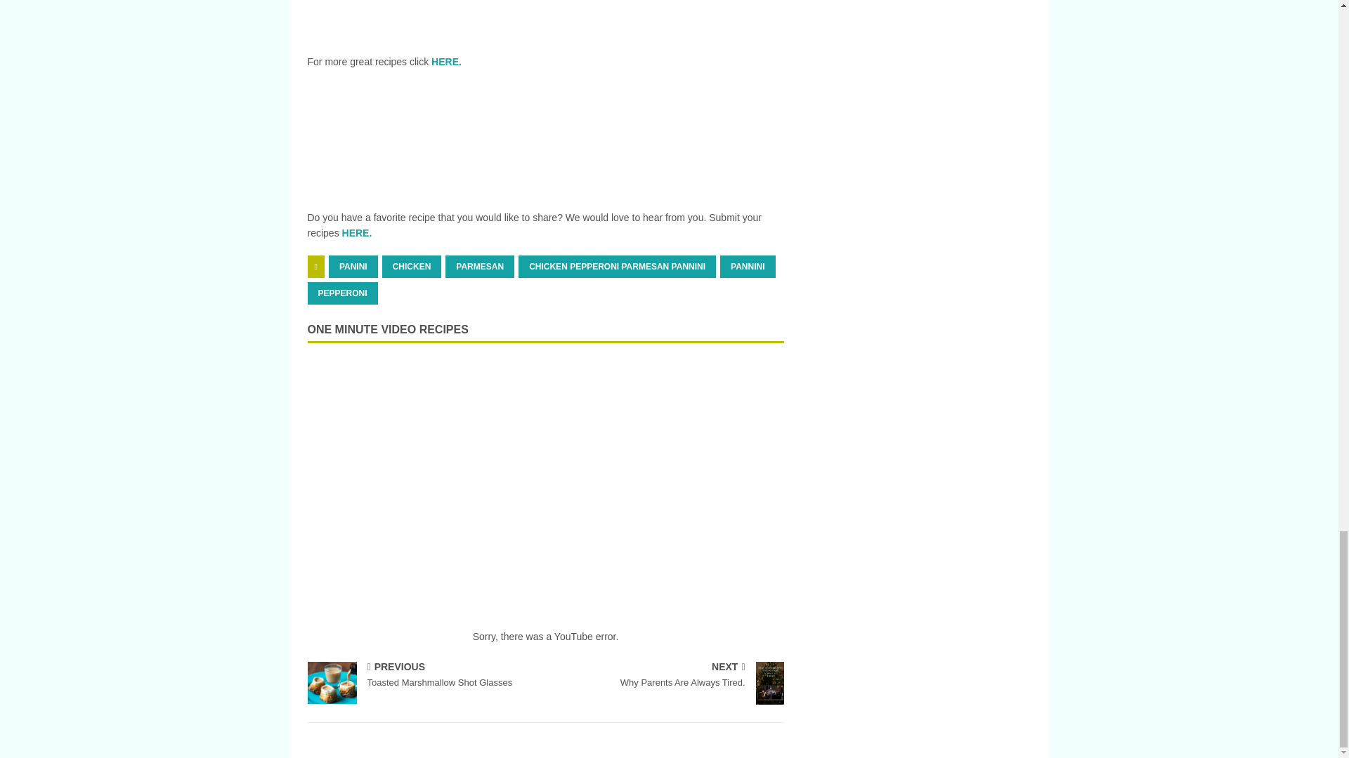 The height and width of the screenshot is (758, 1349). Describe the element at coordinates (353, 267) in the screenshot. I see `PANINI` at that location.